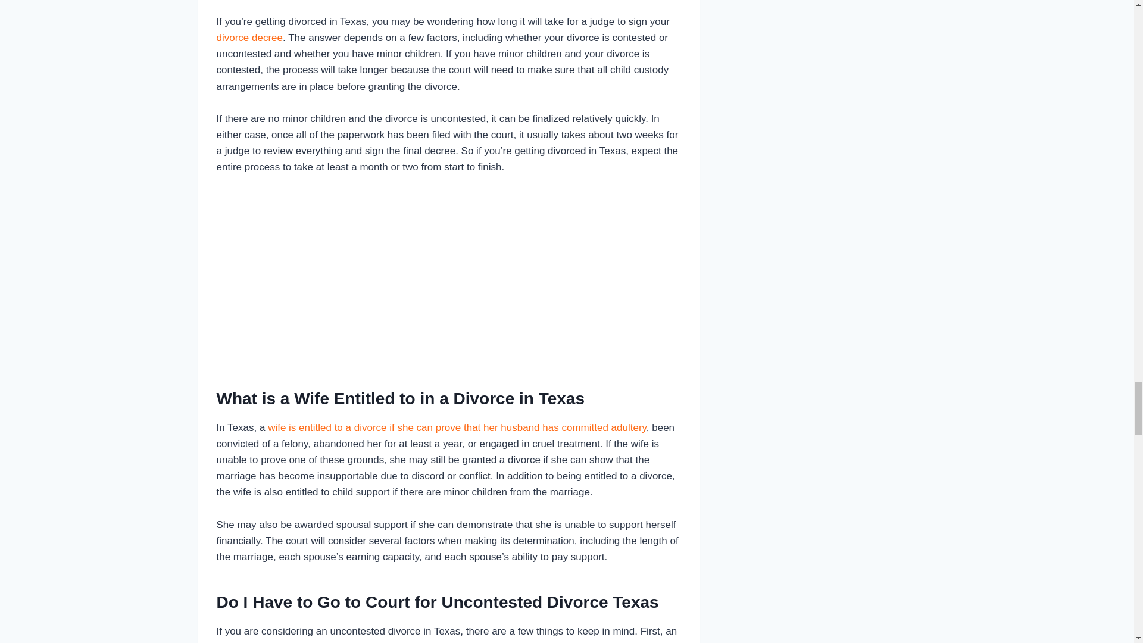 The width and height of the screenshot is (1143, 643). I want to click on divorce decree, so click(250, 38).